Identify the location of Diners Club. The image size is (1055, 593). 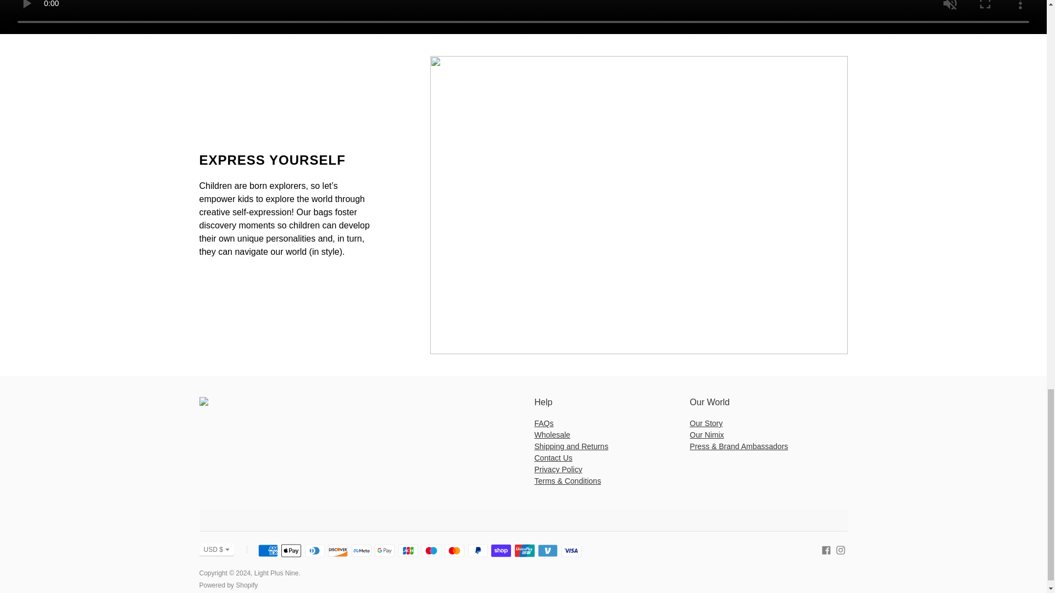
(314, 551).